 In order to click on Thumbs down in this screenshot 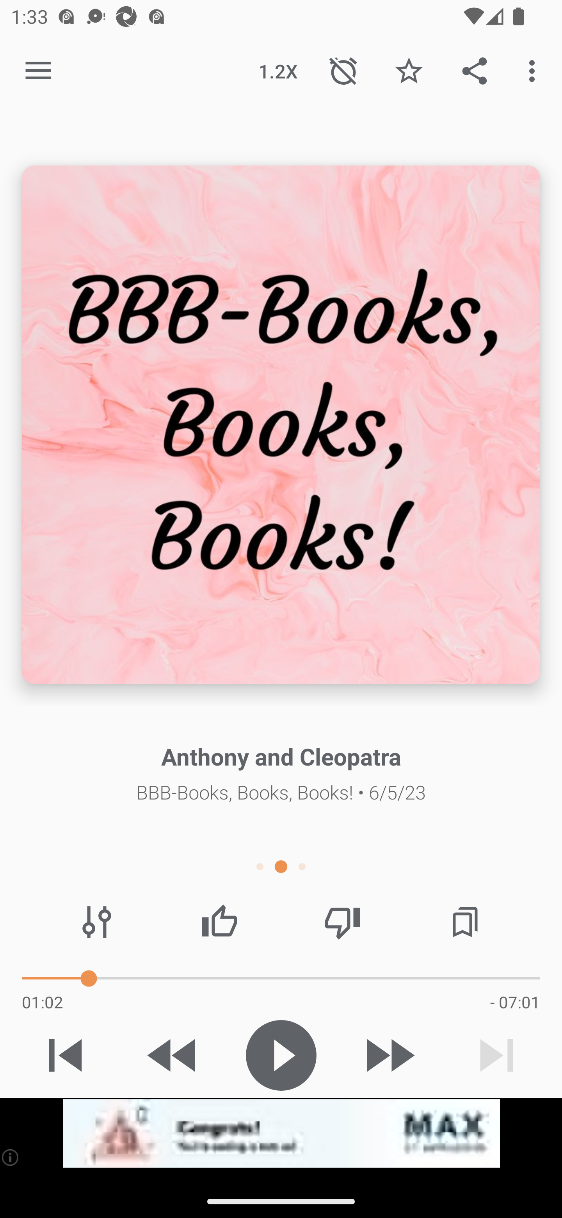, I will do `click(342, 922)`.